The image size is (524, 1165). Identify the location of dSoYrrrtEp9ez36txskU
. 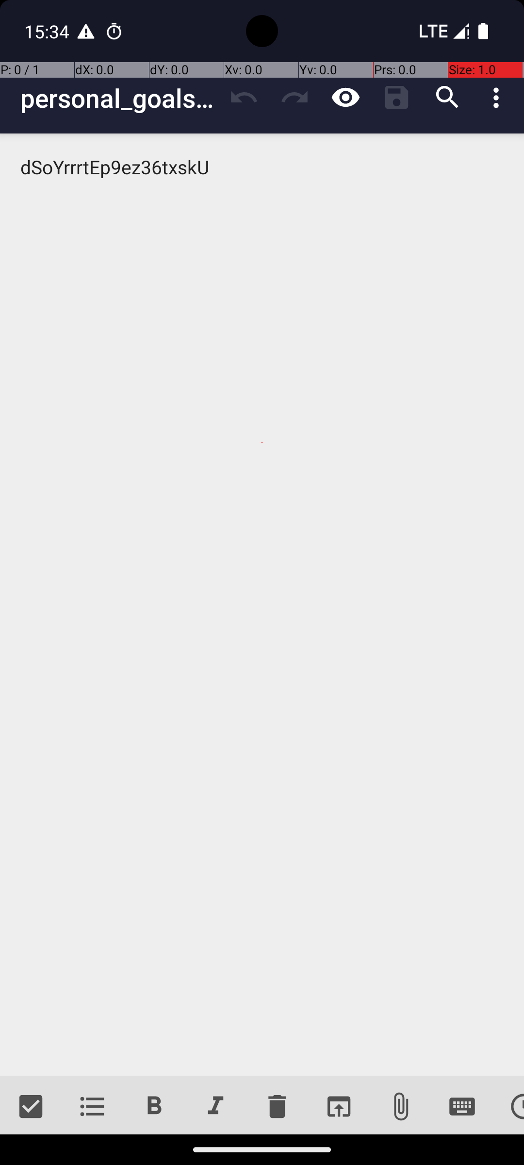
(262, 605).